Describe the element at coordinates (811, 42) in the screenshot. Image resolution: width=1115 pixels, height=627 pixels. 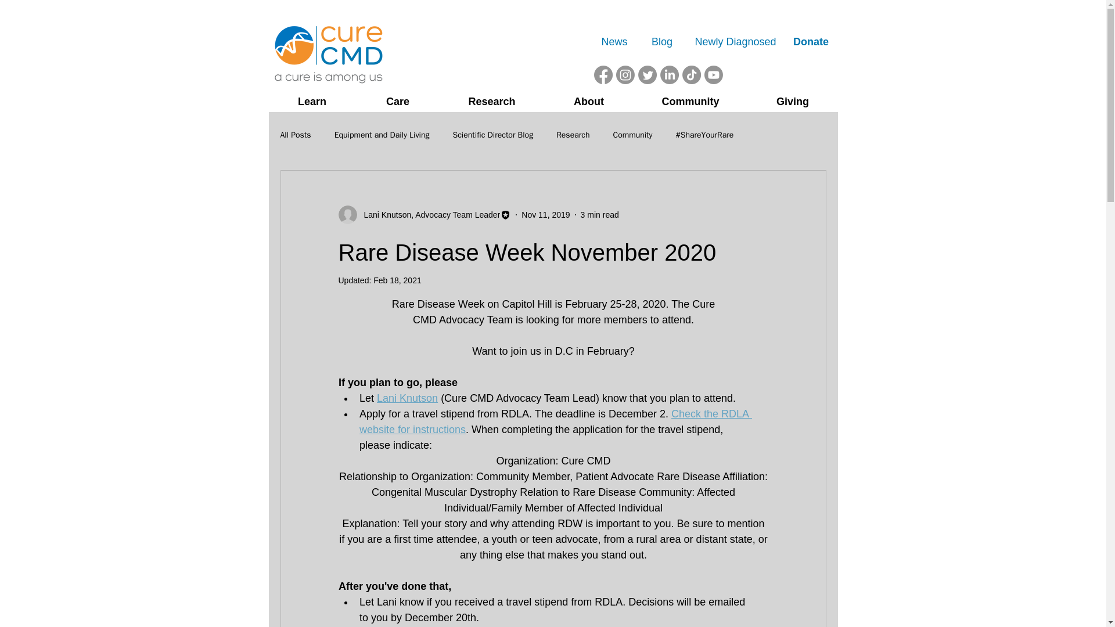
I see `Donate` at that location.